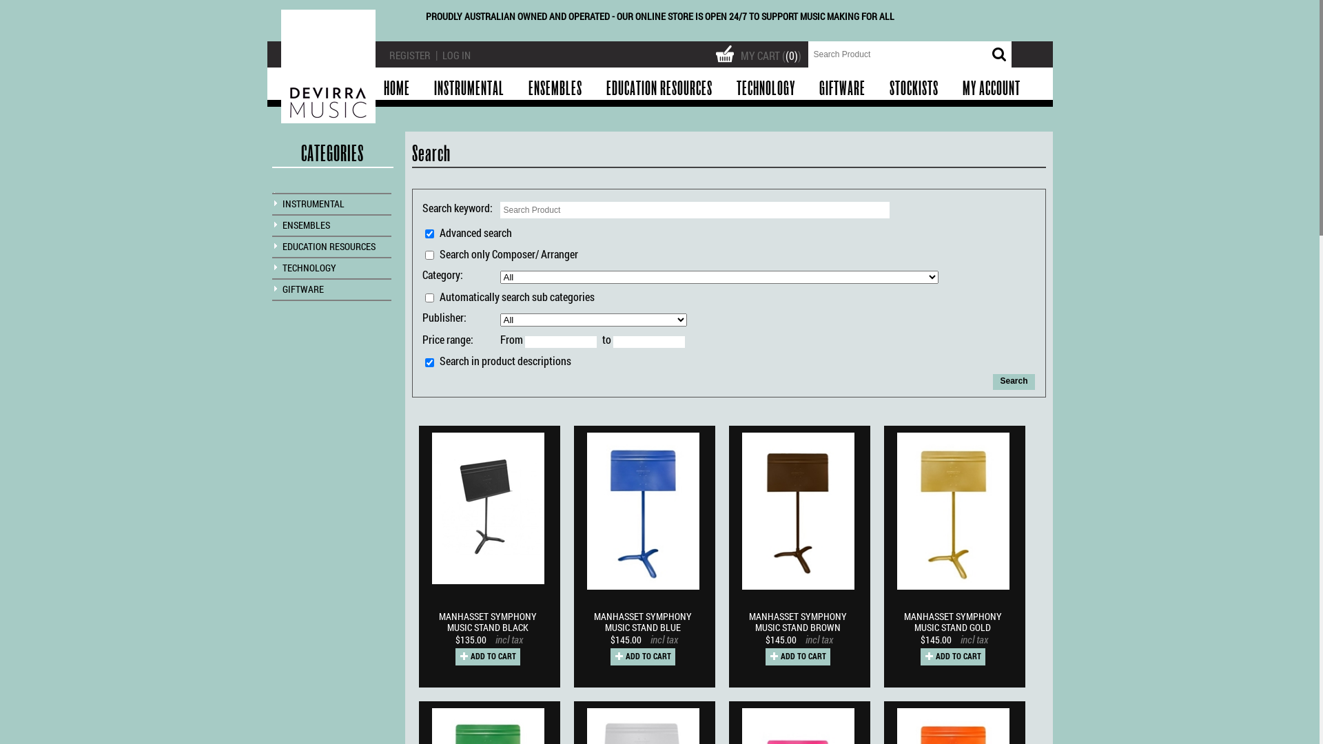 The width and height of the screenshot is (1323, 744). I want to click on EDUCATION RESOURCES, so click(659, 89).